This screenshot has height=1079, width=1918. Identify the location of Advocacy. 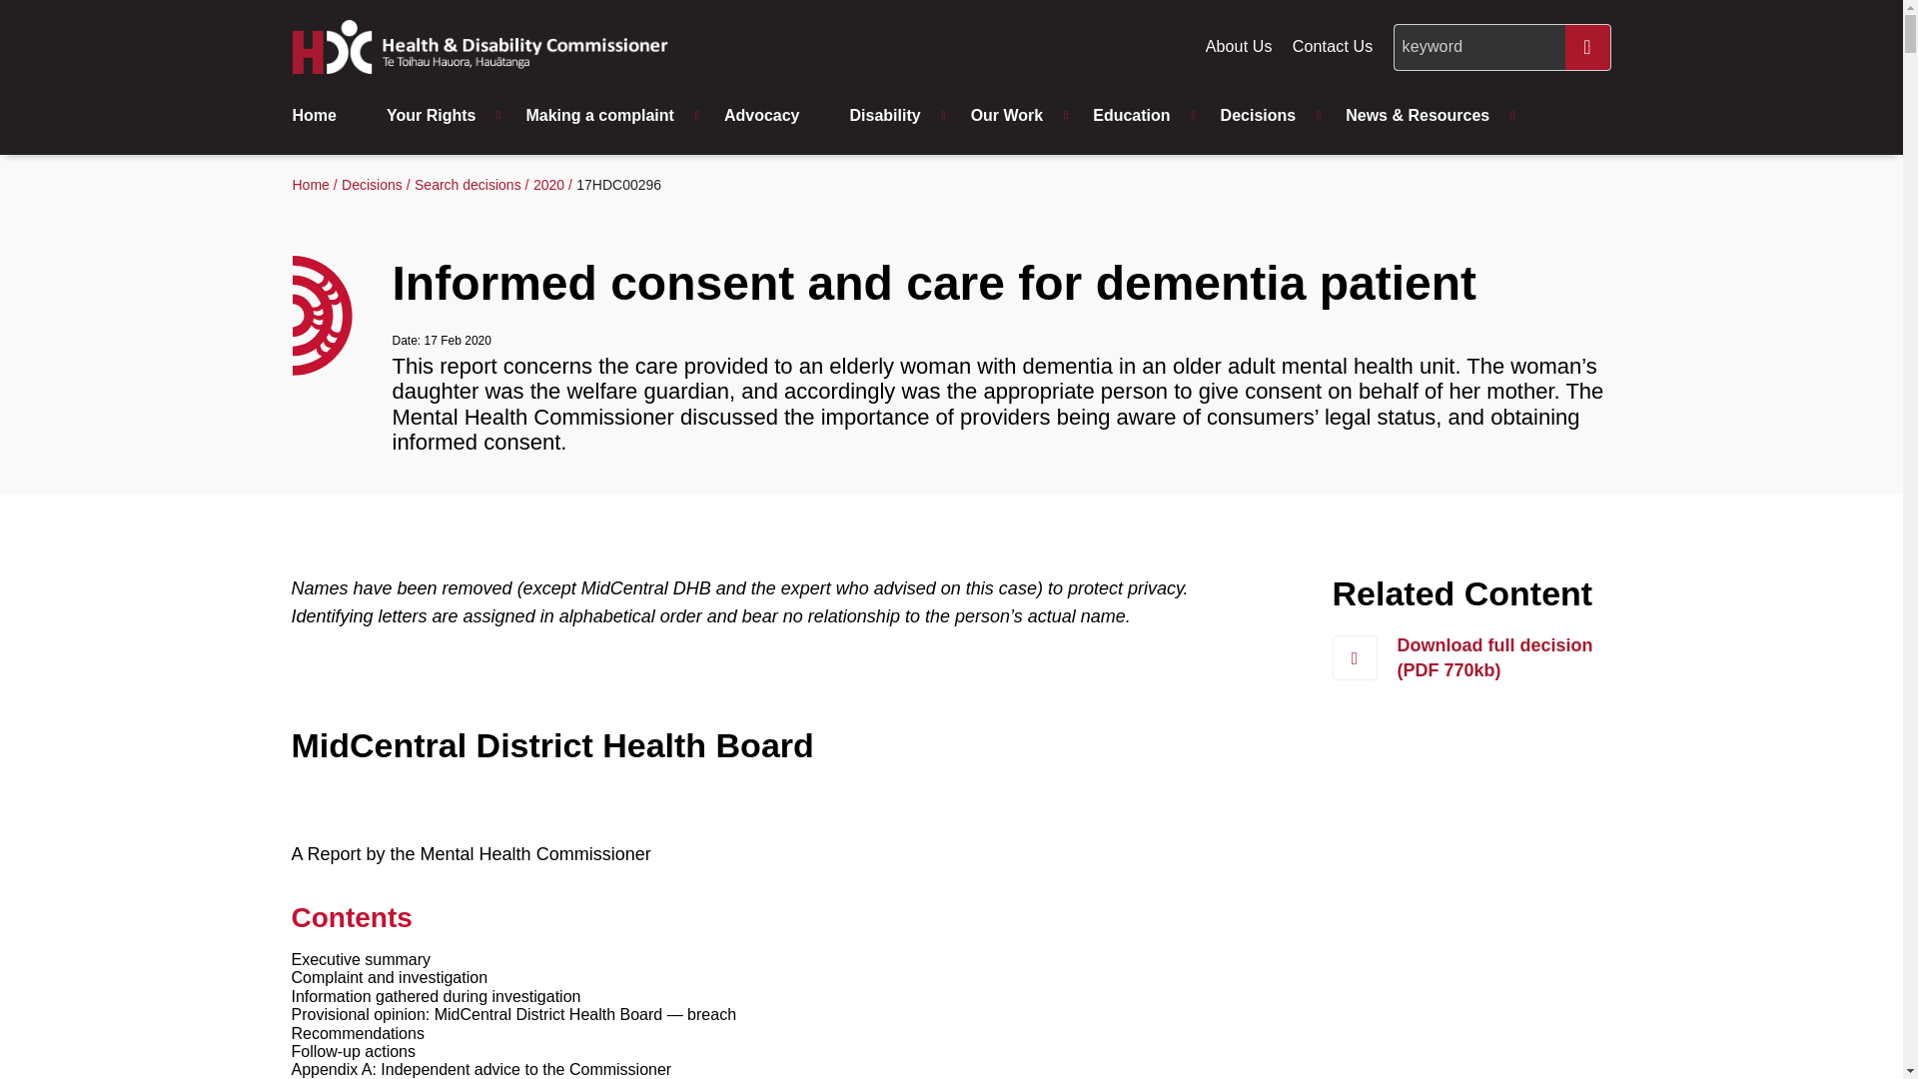
(767, 116).